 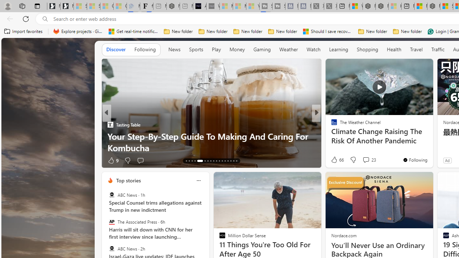 What do you see at coordinates (203, 161) in the screenshot?
I see `AutomationID: tab-18` at bounding box center [203, 161].